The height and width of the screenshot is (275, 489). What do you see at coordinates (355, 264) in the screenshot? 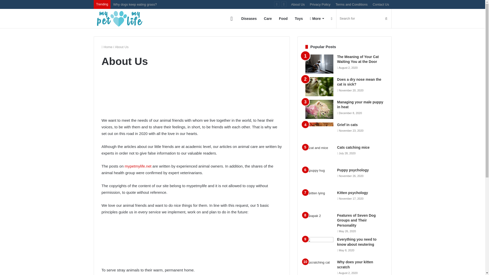
I see `Why does your kitten scratch` at bounding box center [355, 264].